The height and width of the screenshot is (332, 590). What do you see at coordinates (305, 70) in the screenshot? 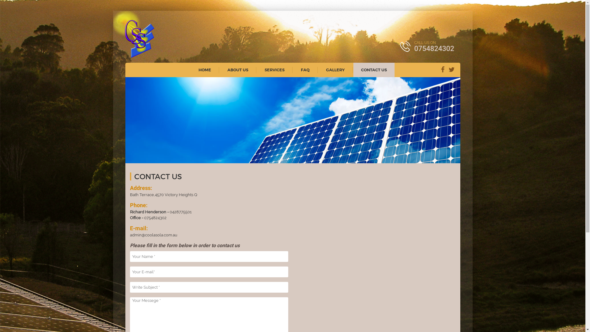
I see `FAQ` at bounding box center [305, 70].